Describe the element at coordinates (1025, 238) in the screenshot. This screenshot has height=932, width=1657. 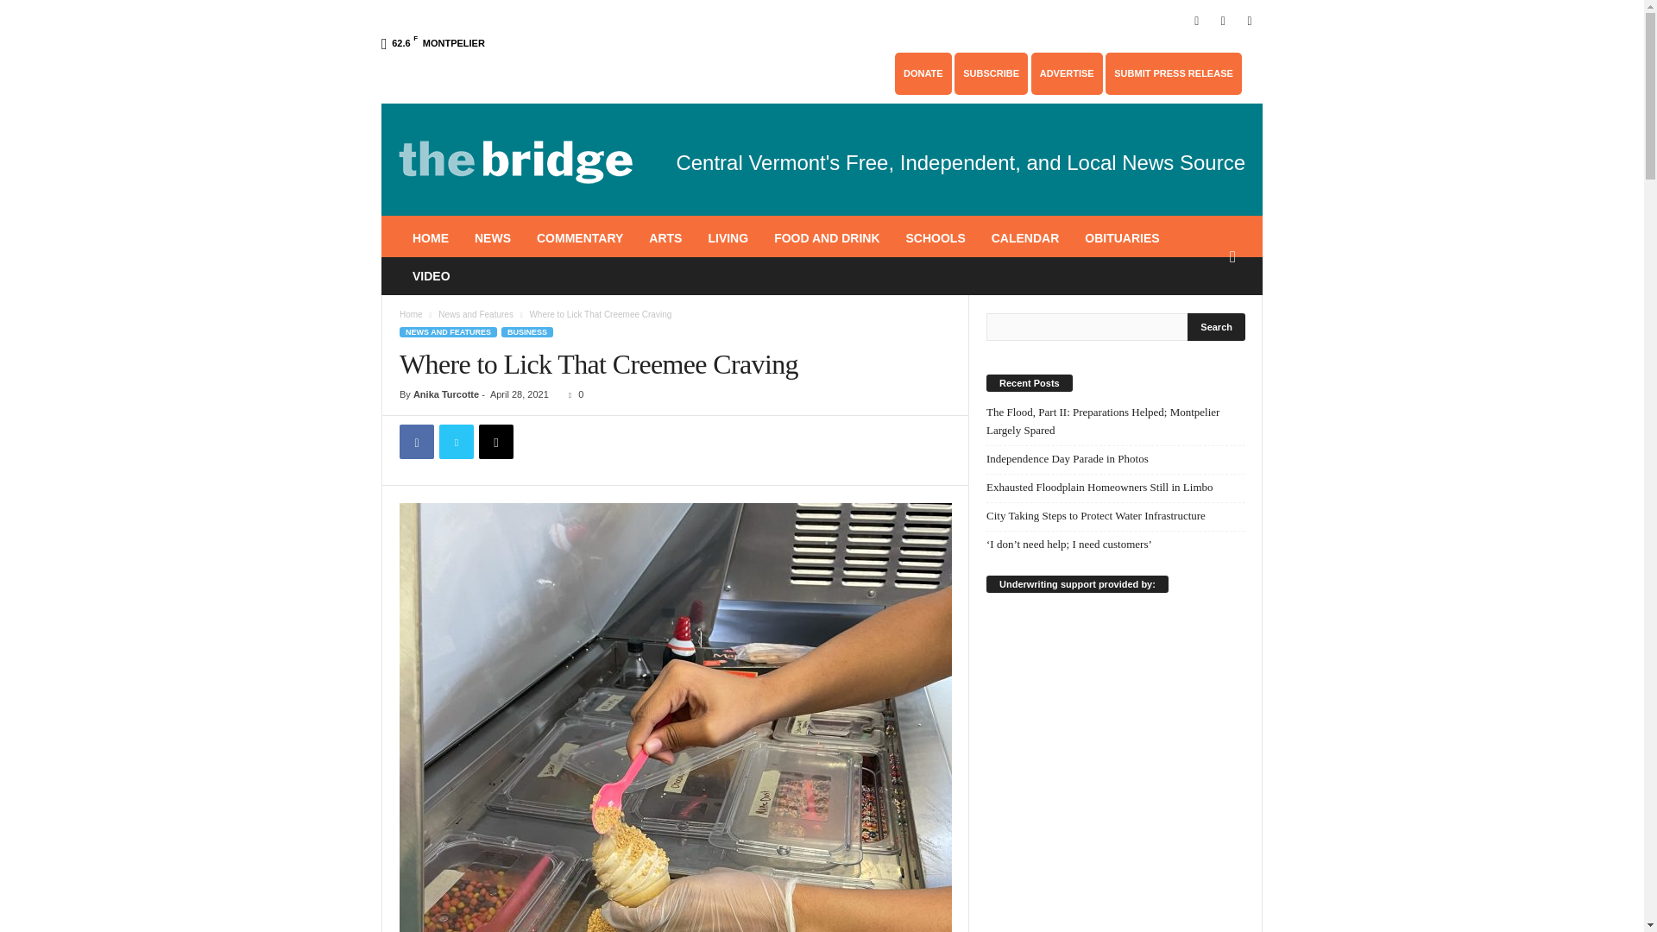
I see `CALENDAR` at that location.